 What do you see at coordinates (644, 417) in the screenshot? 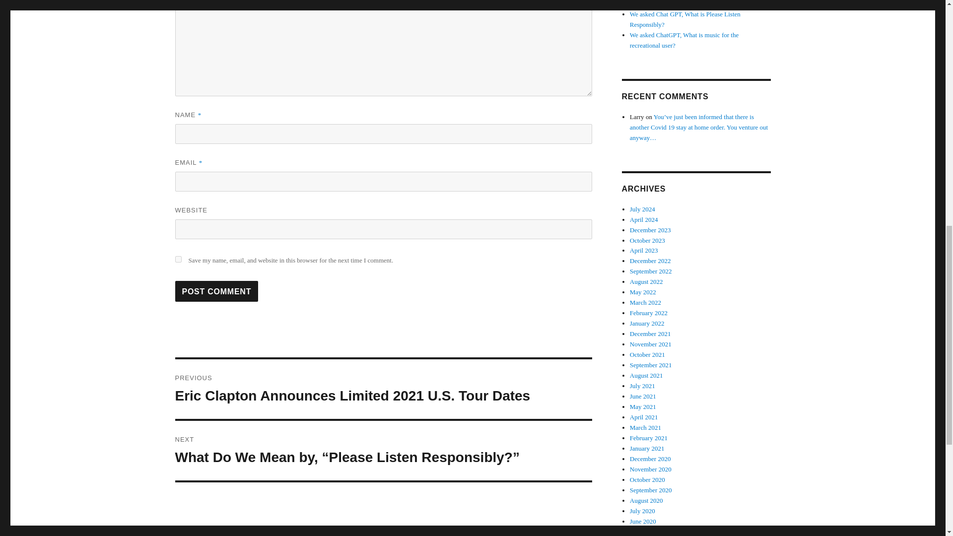
I see `April 2021` at bounding box center [644, 417].